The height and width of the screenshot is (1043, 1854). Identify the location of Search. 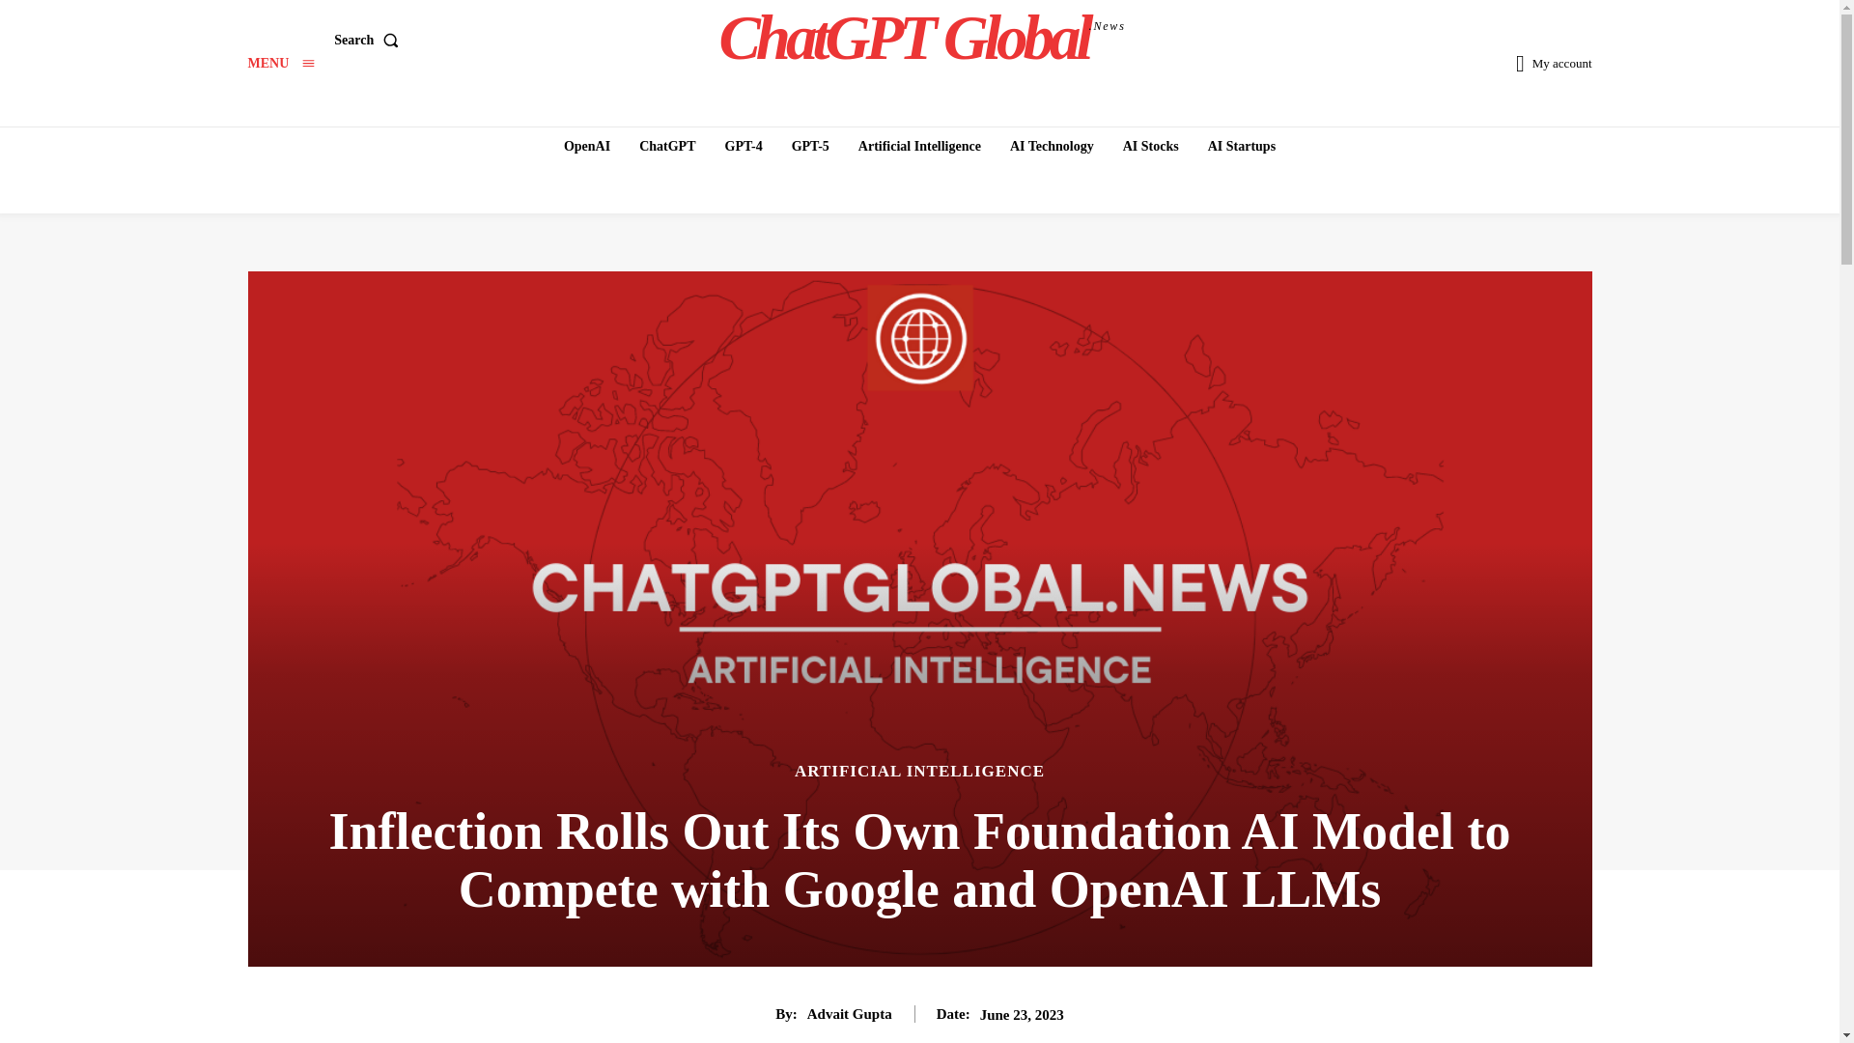
(1241, 146).